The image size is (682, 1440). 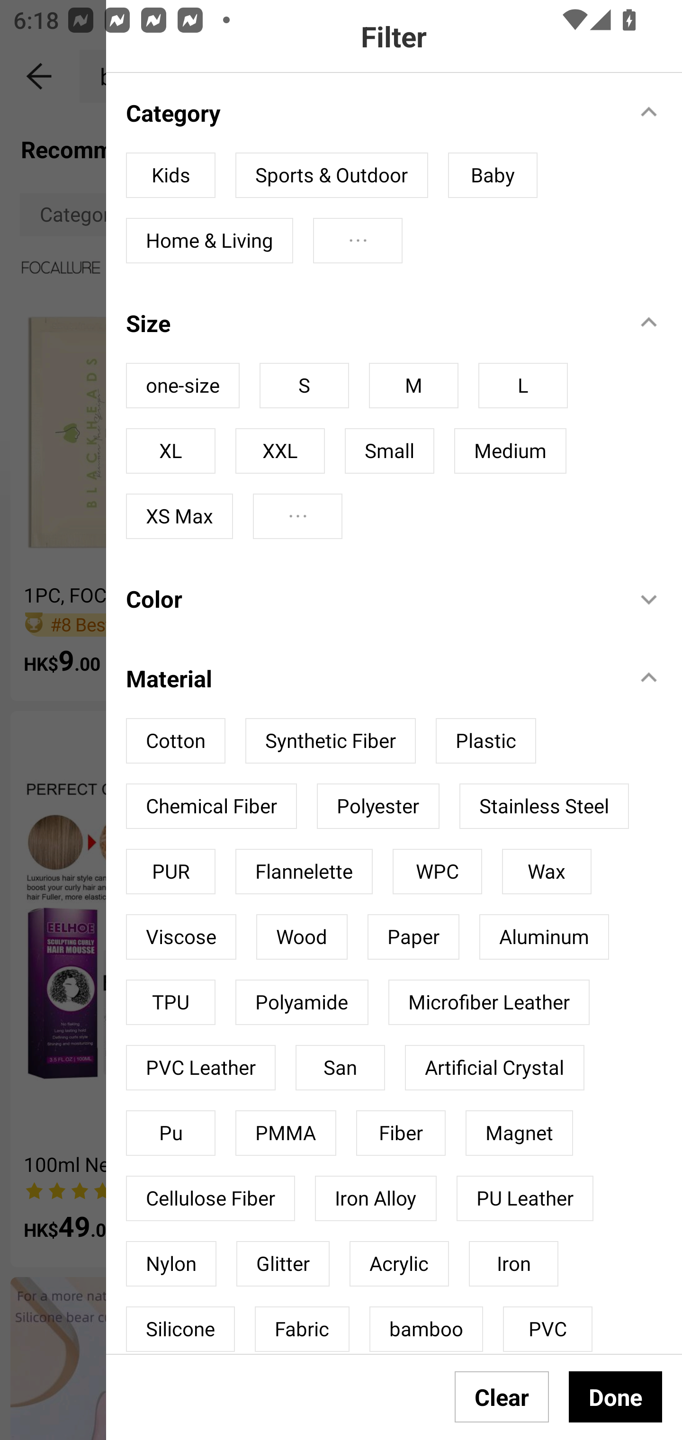 What do you see at coordinates (170, 1002) in the screenshot?
I see `TPU` at bounding box center [170, 1002].